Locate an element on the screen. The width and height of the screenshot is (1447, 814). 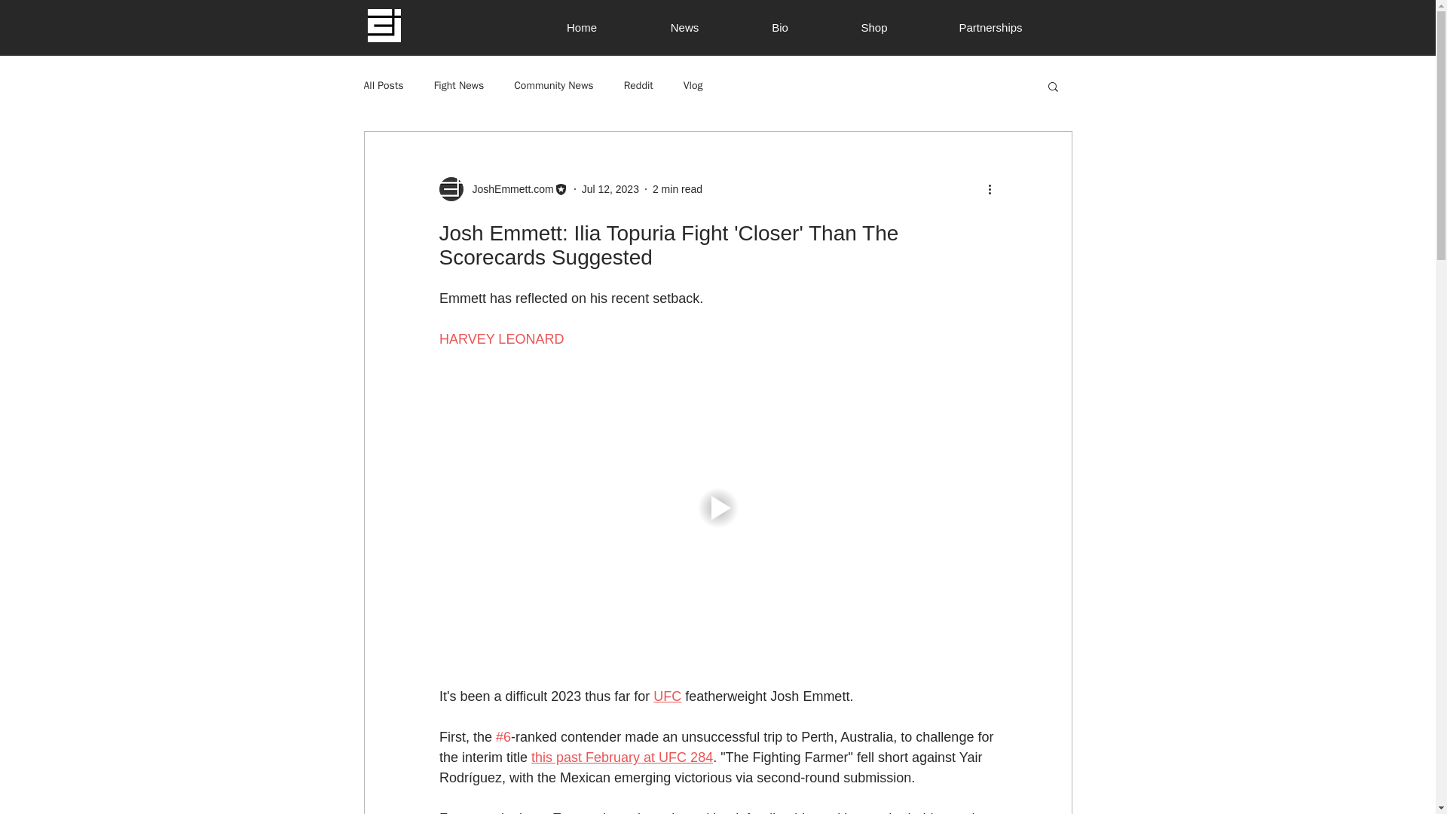
Shop is located at coordinates (873, 27).